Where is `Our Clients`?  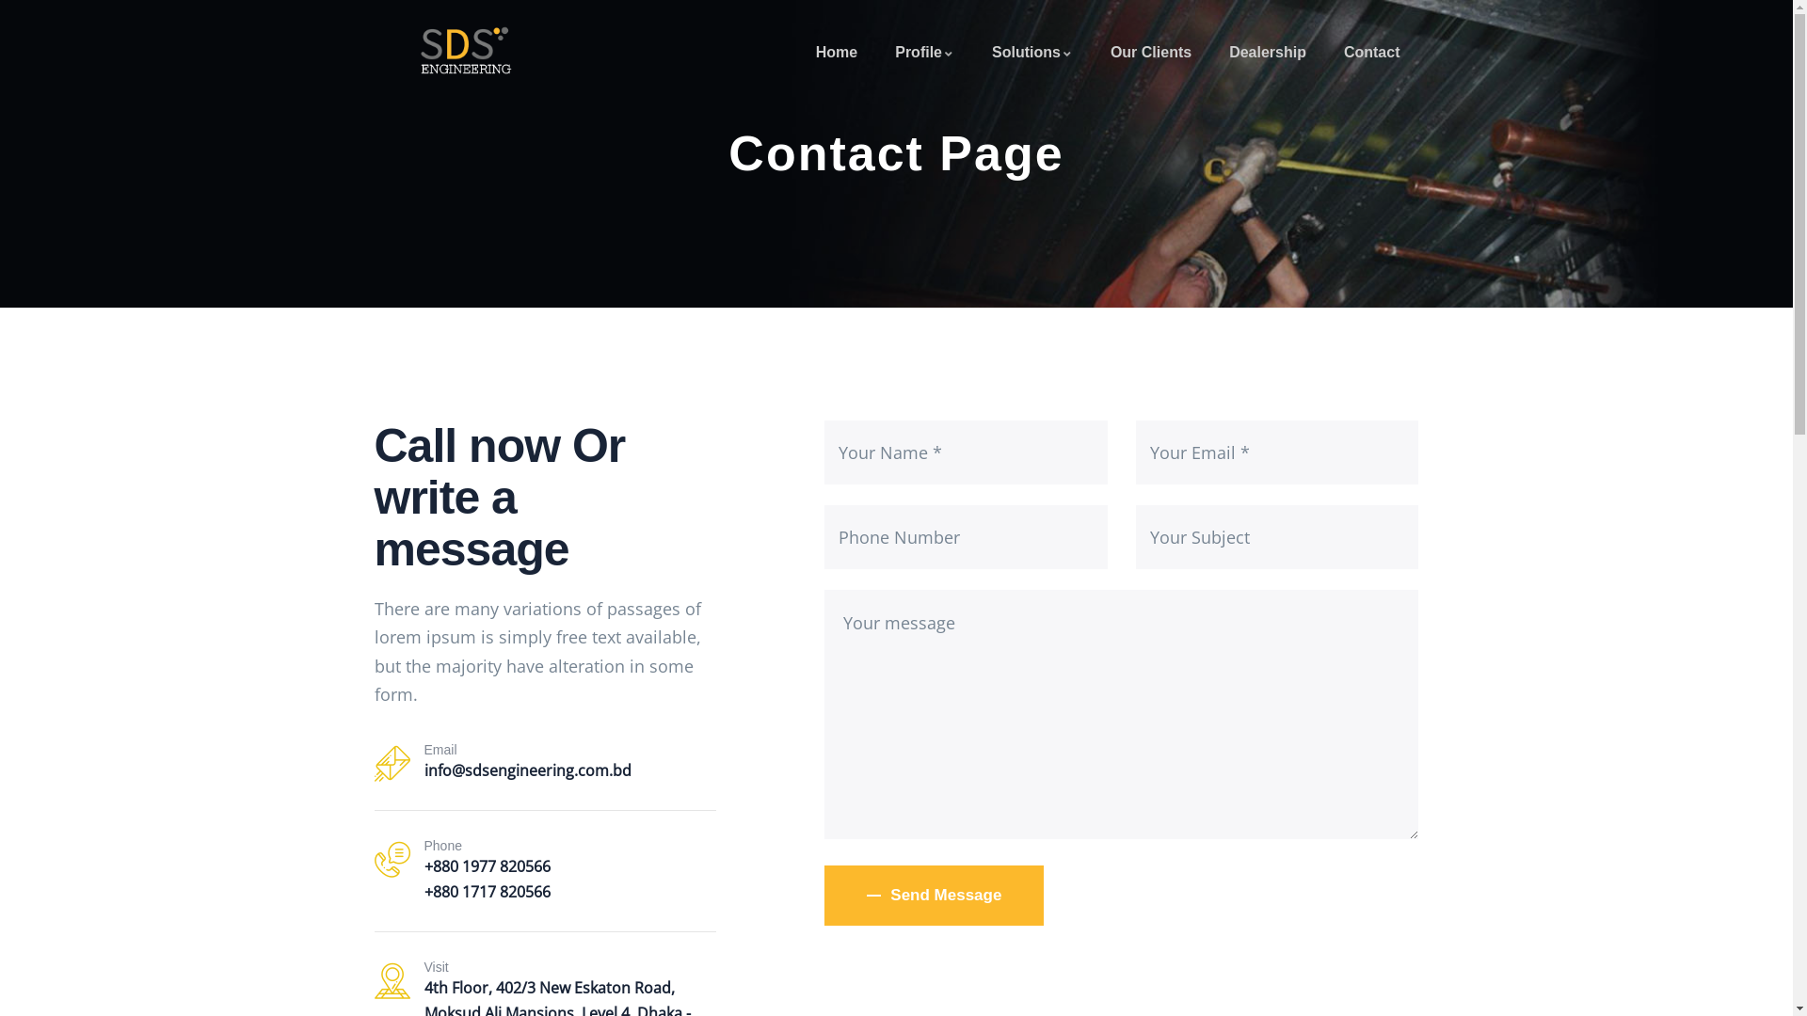
Our Clients is located at coordinates (1151, 53).